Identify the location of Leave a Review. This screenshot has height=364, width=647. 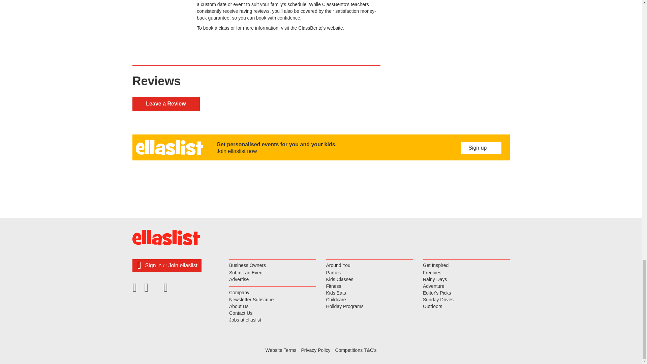
(165, 104).